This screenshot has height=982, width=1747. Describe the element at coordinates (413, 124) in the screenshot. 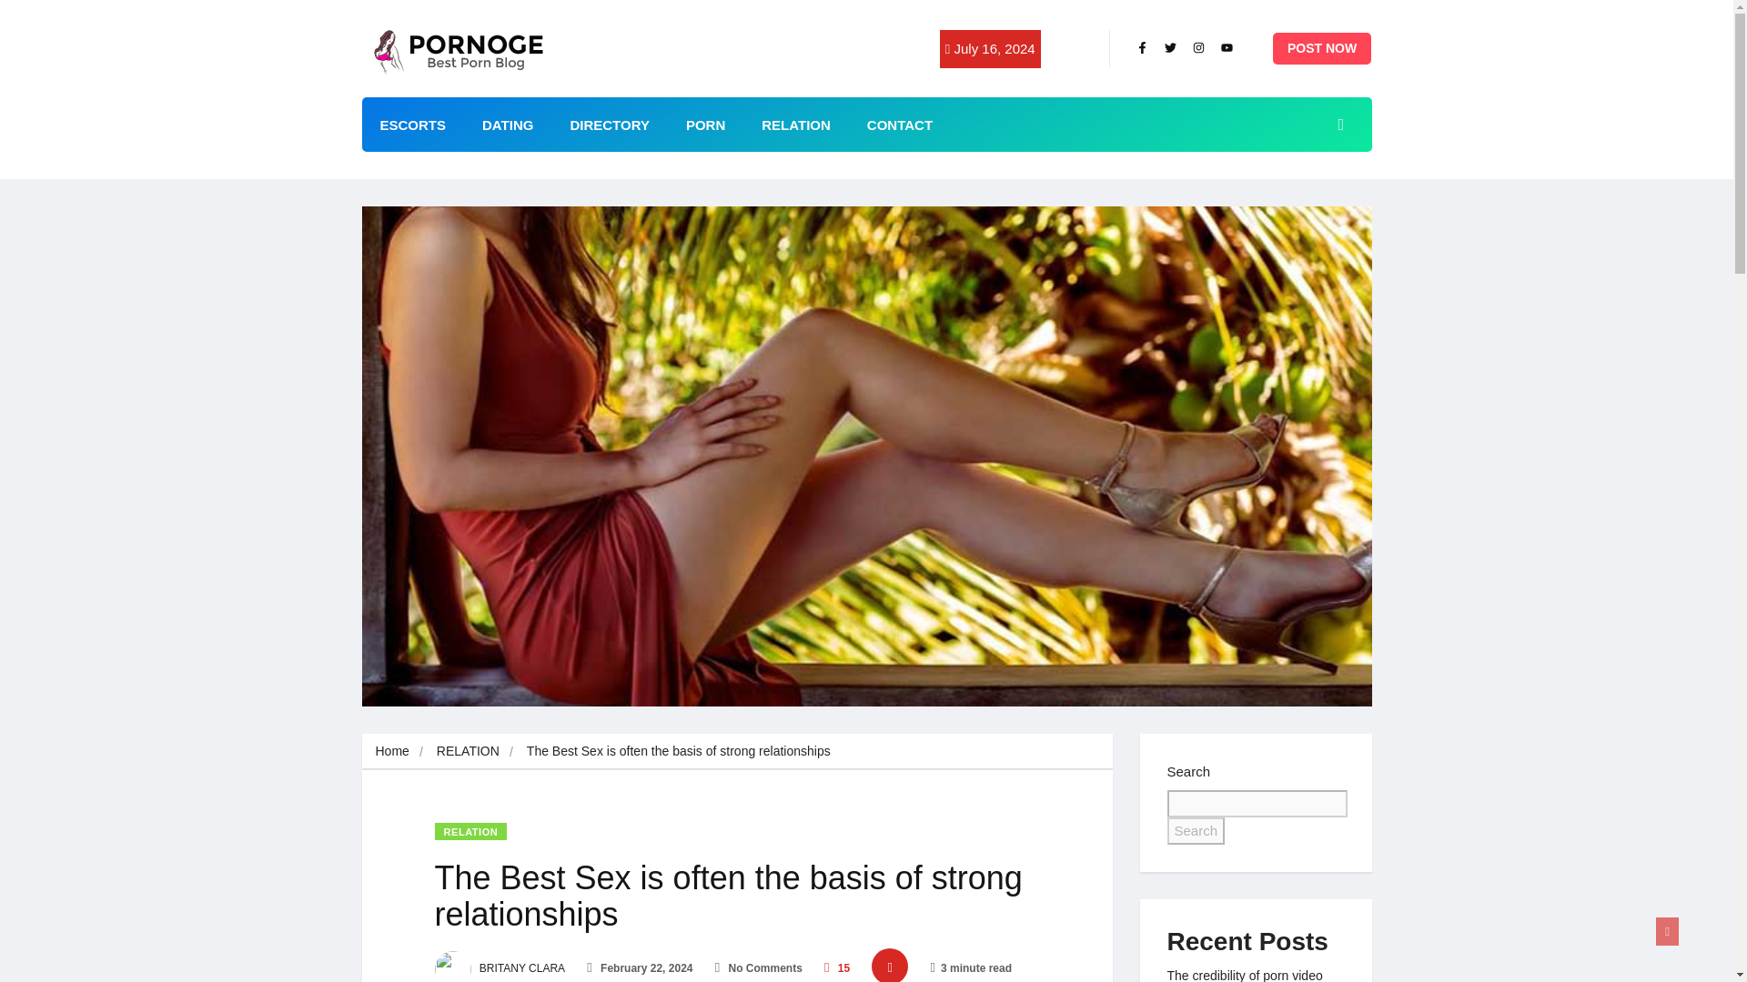

I see `ESCORTS` at that location.